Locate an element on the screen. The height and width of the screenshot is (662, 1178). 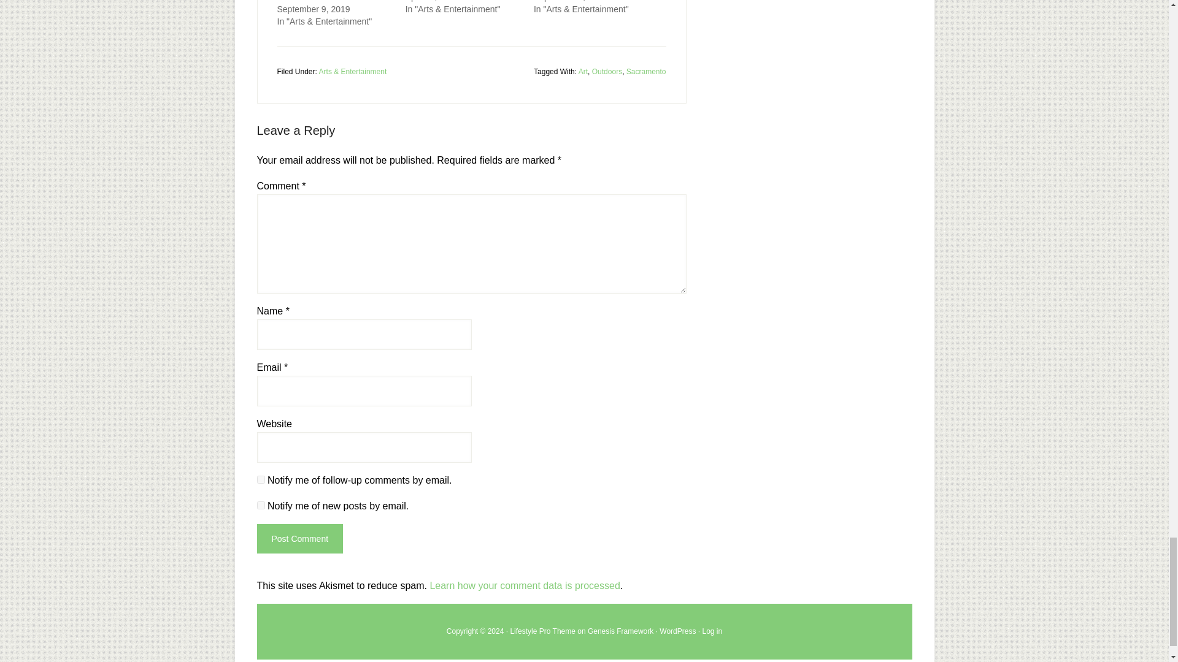
Outdoors is located at coordinates (607, 72).